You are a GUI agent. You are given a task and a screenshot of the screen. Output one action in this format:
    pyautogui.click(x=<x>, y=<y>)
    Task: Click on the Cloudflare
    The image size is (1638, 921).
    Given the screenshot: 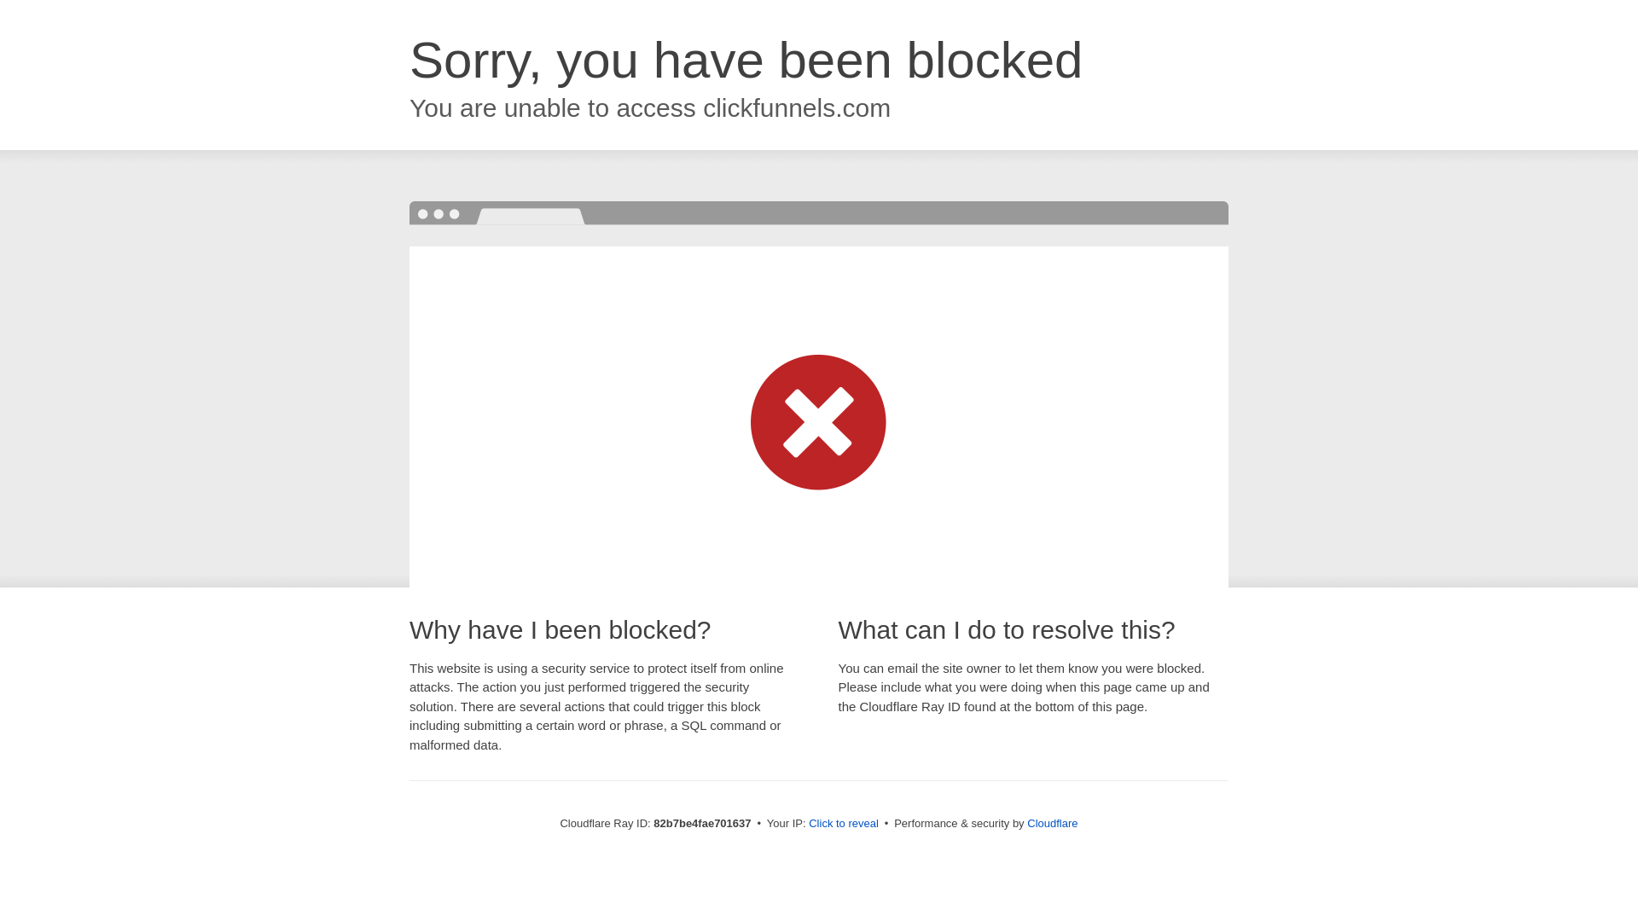 What is the action you would take?
    pyautogui.click(x=1053, y=824)
    